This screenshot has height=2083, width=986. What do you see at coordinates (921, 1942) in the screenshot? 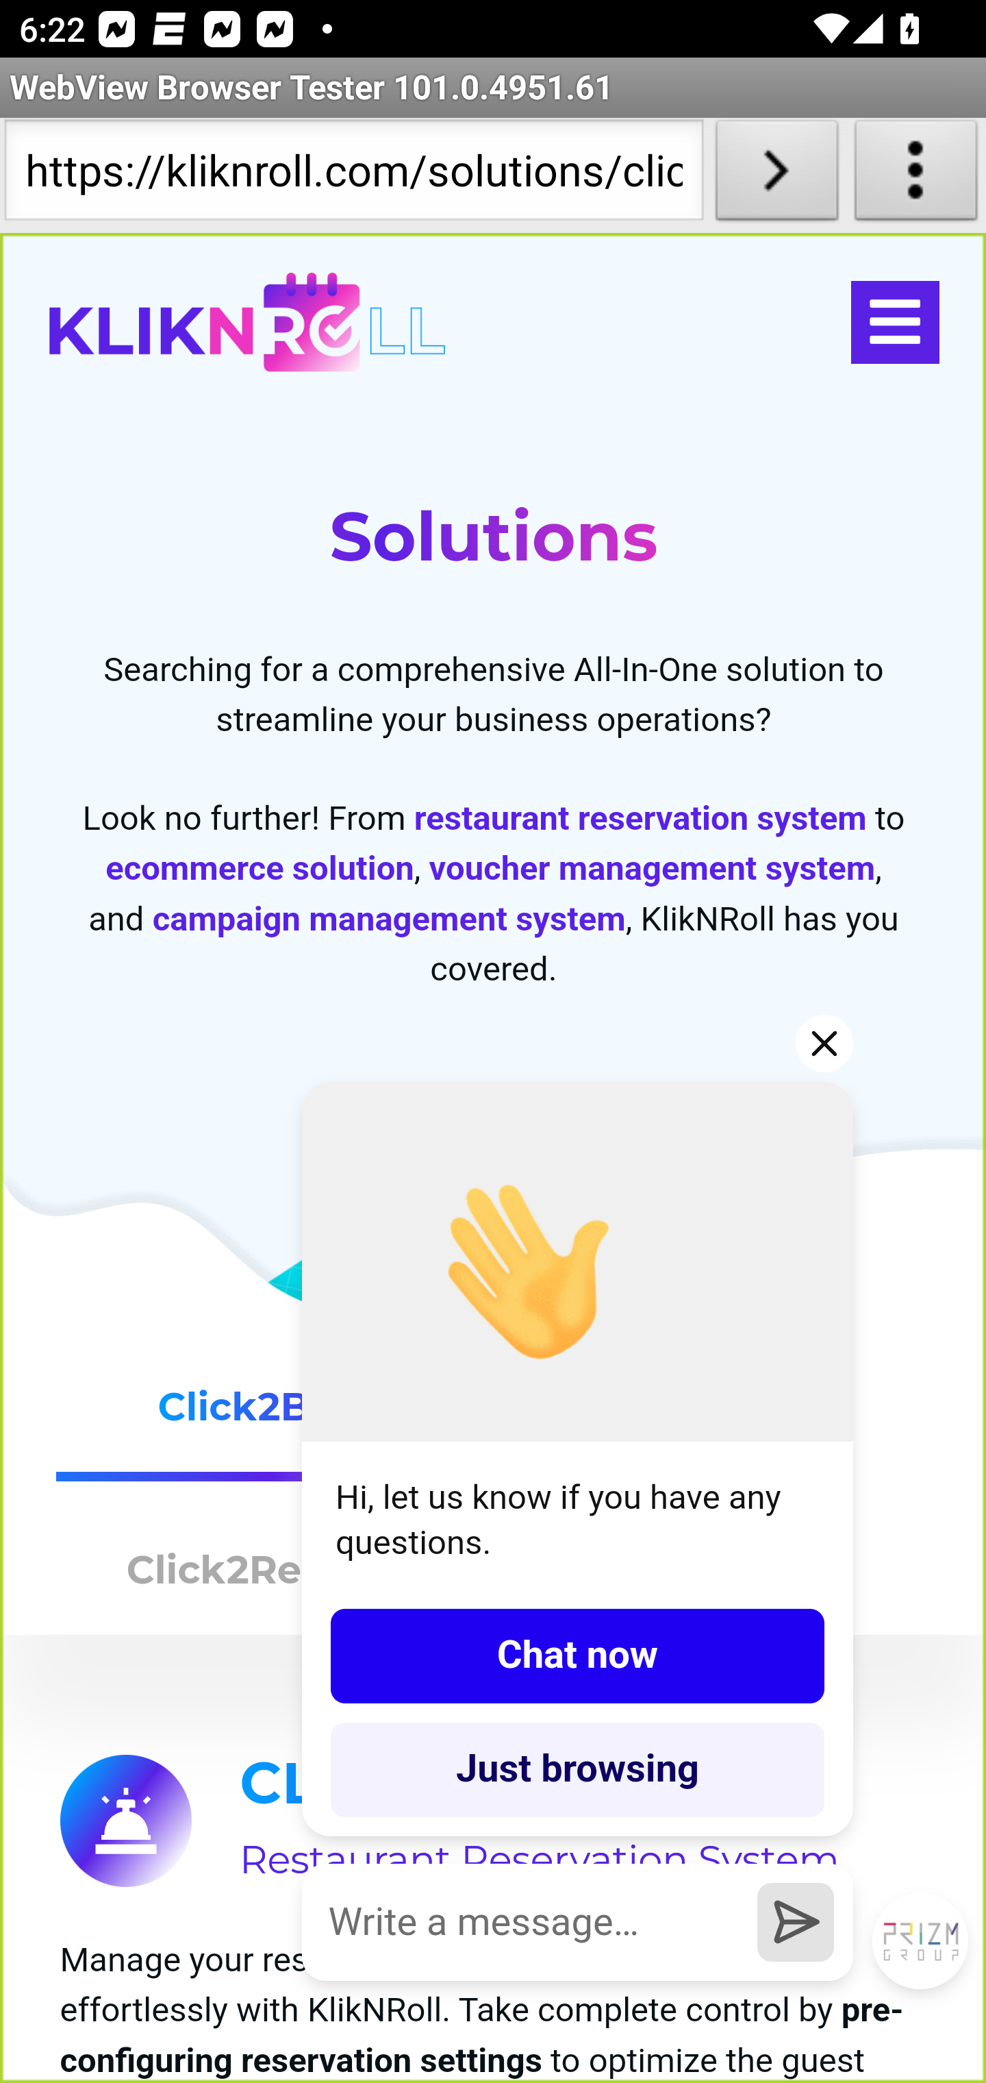
I see `Open LiveChat chat widget` at bounding box center [921, 1942].